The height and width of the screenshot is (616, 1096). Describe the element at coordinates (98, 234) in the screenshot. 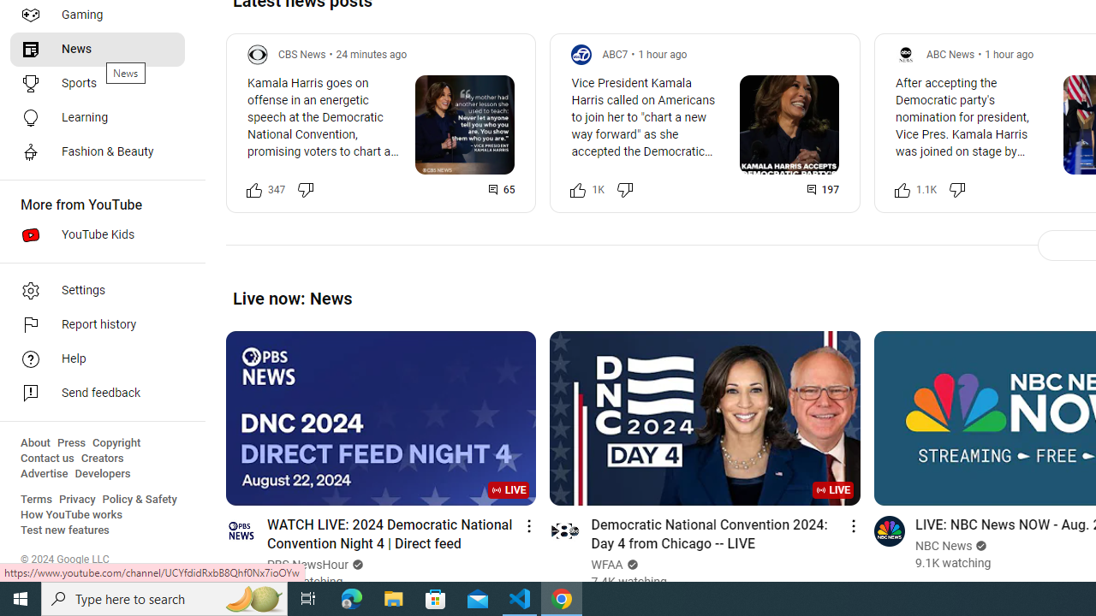

I see `YouTube Kids` at that location.